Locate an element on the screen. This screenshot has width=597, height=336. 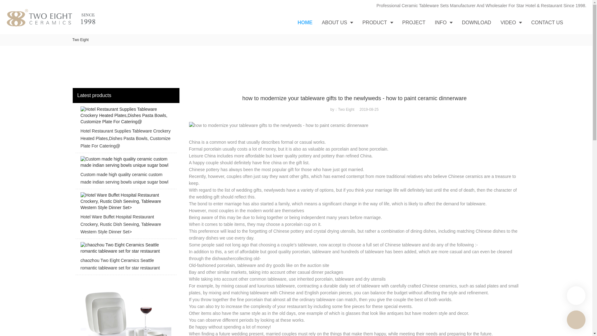
Two Eight is located at coordinates (80, 40).